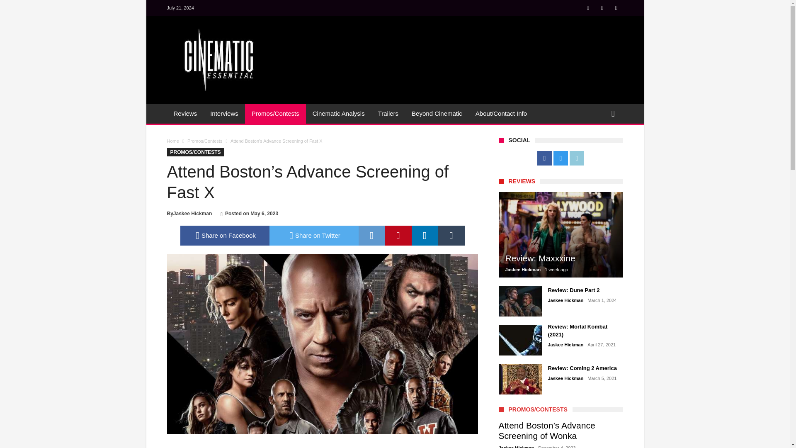 The width and height of the screenshot is (796, 448). I want to click on LinkedIn, so click(616, 8).